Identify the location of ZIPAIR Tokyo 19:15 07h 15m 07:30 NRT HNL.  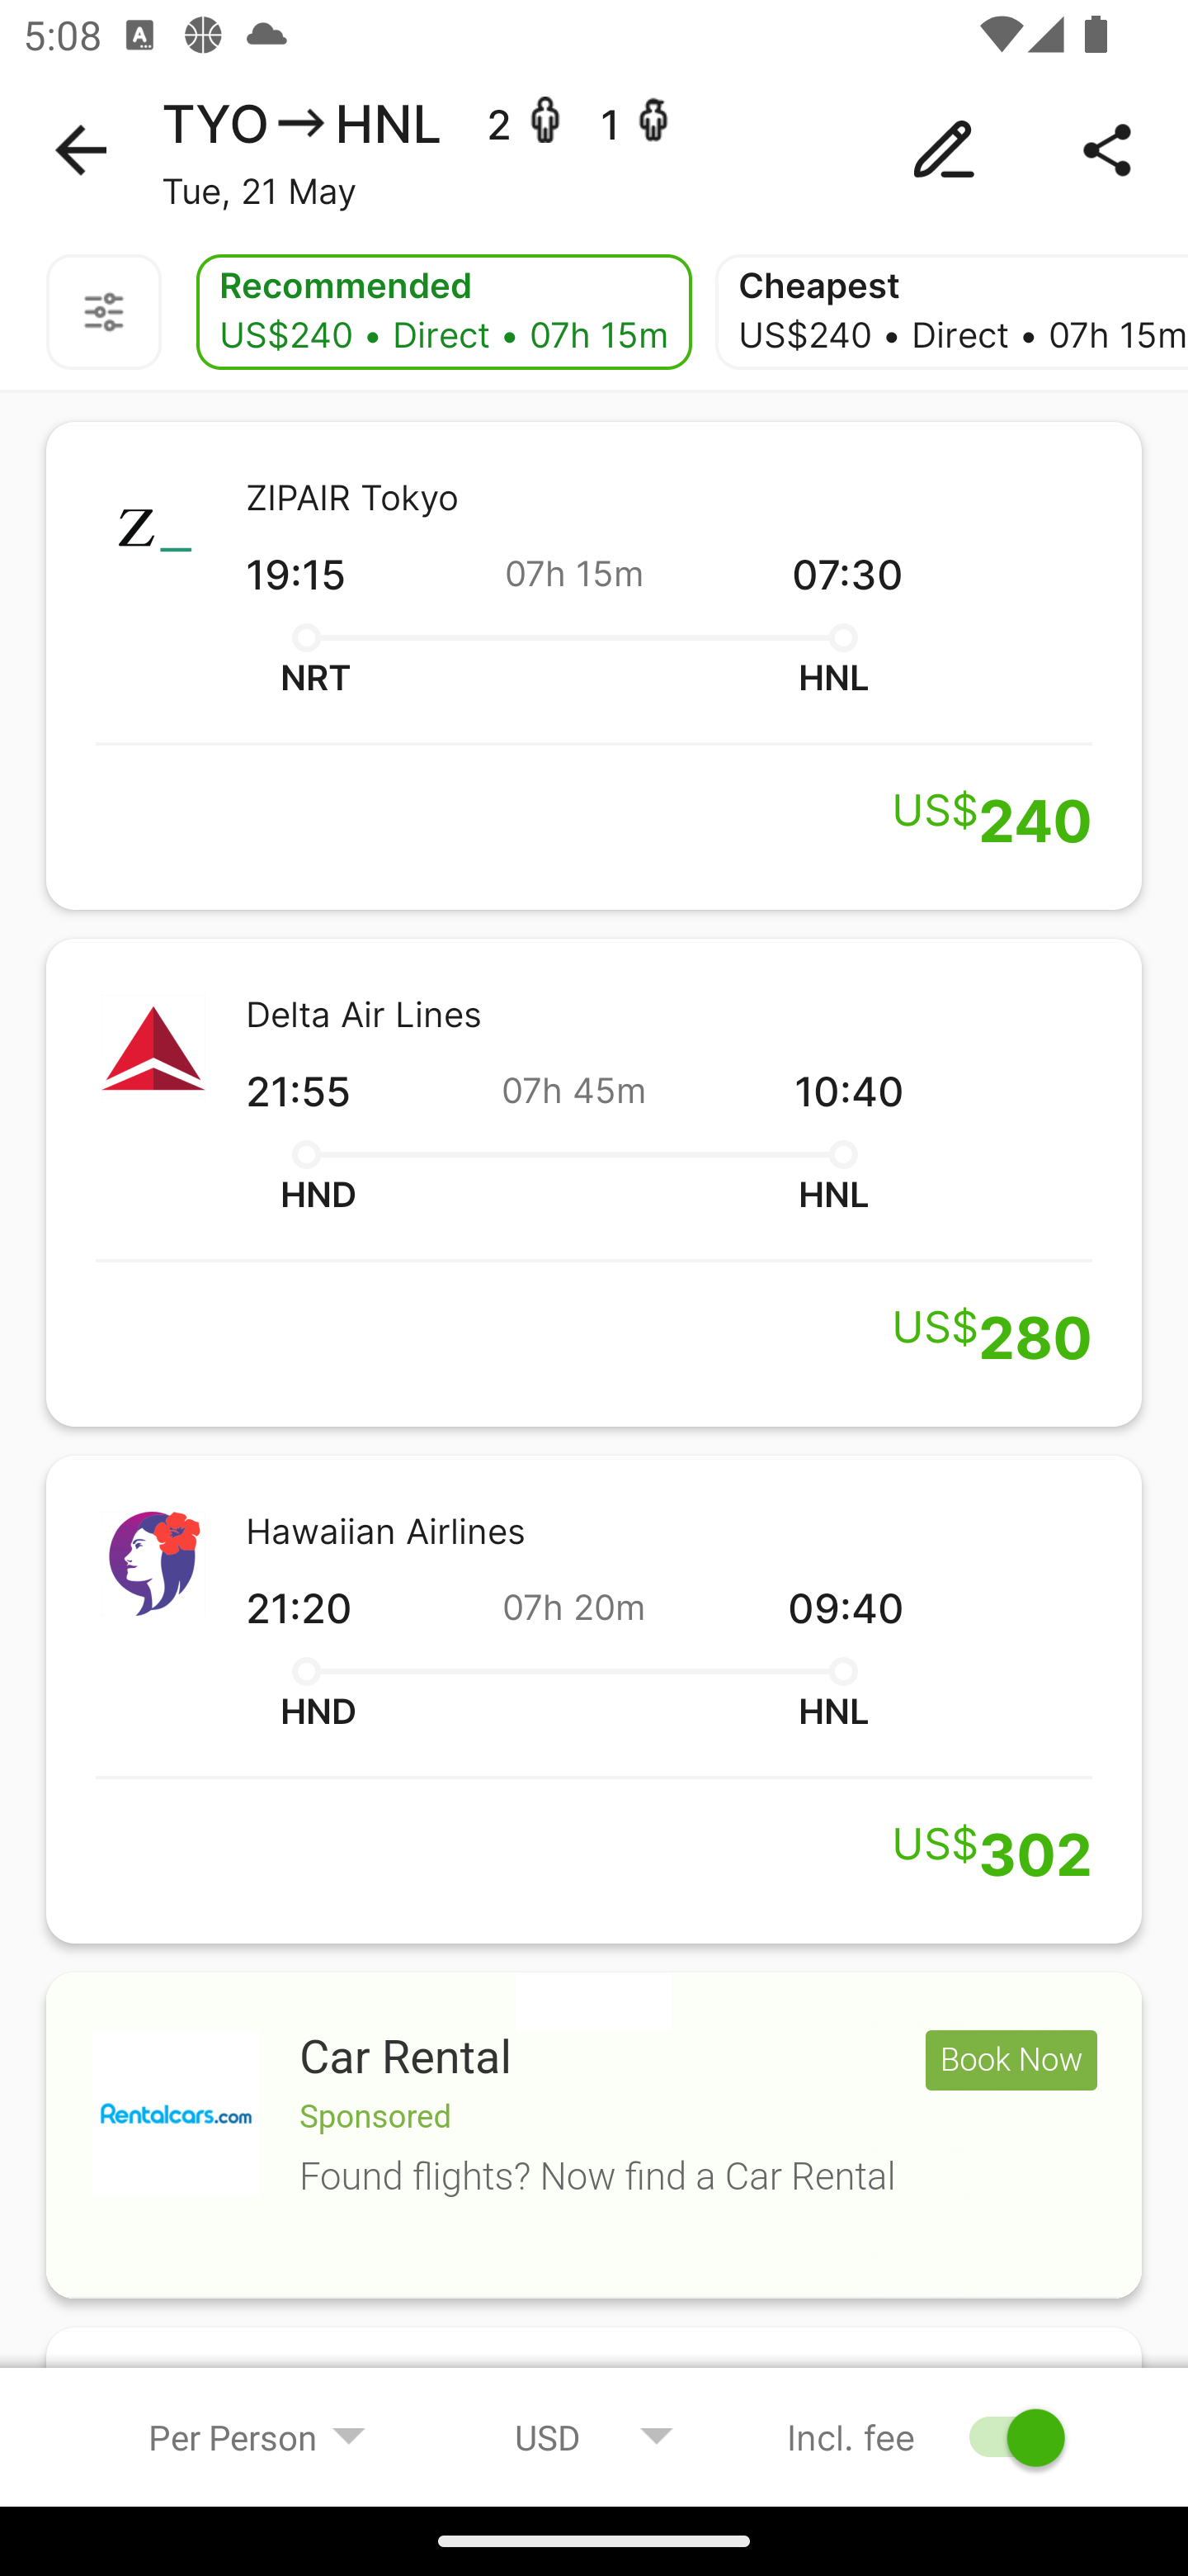
(594, 665).